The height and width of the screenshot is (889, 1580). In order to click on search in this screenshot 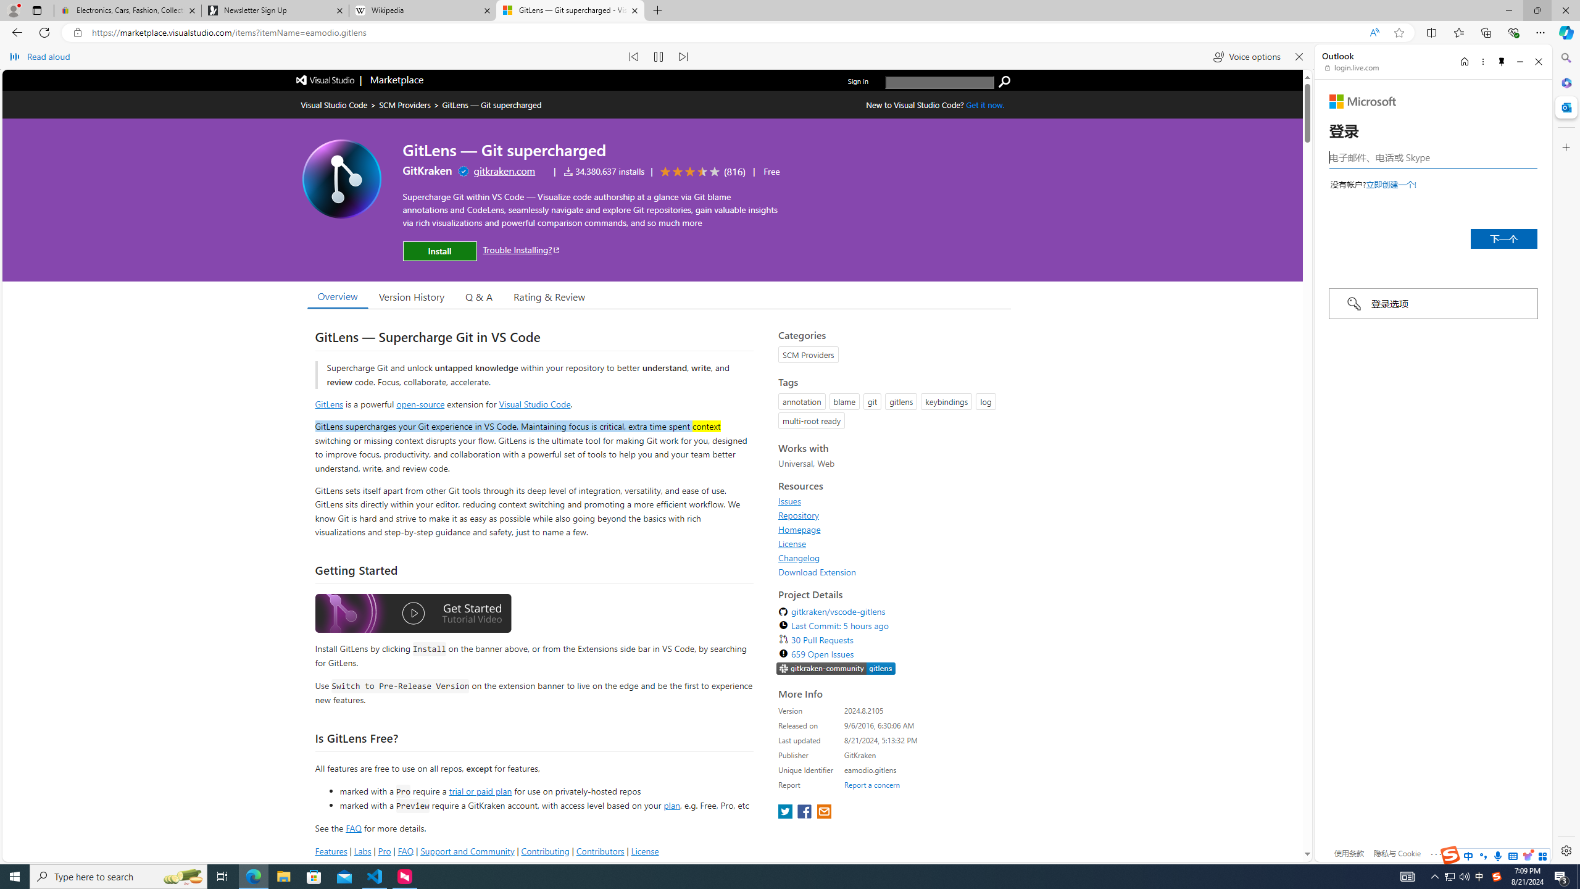, I will do `click(939, 82)`.